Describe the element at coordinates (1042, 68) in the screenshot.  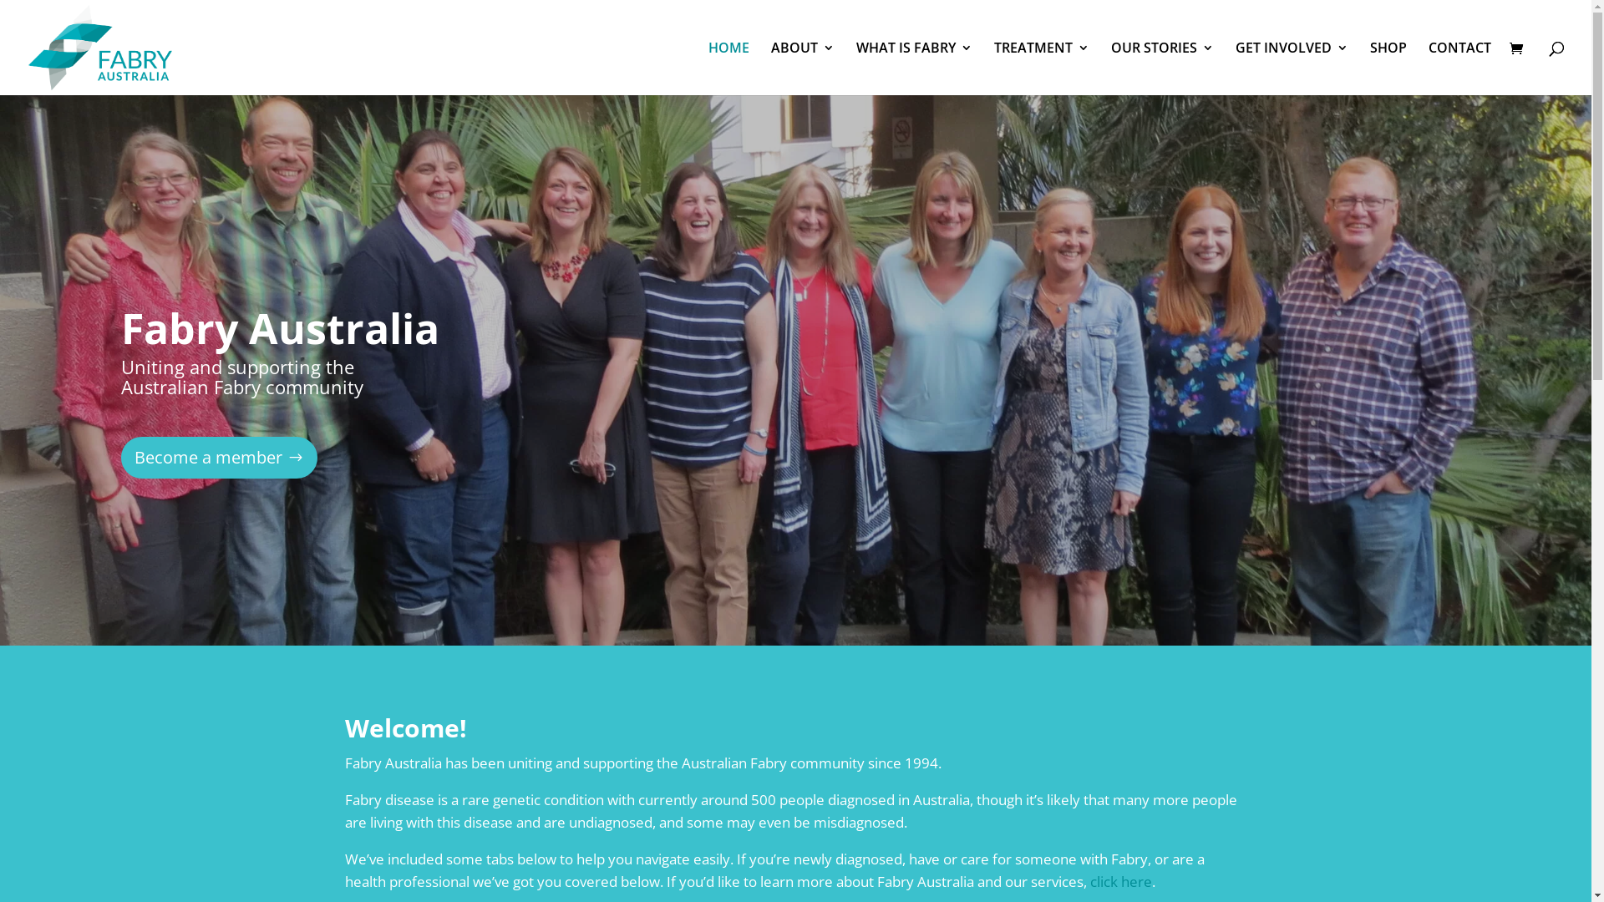
I see `TREATMENT` at that location.